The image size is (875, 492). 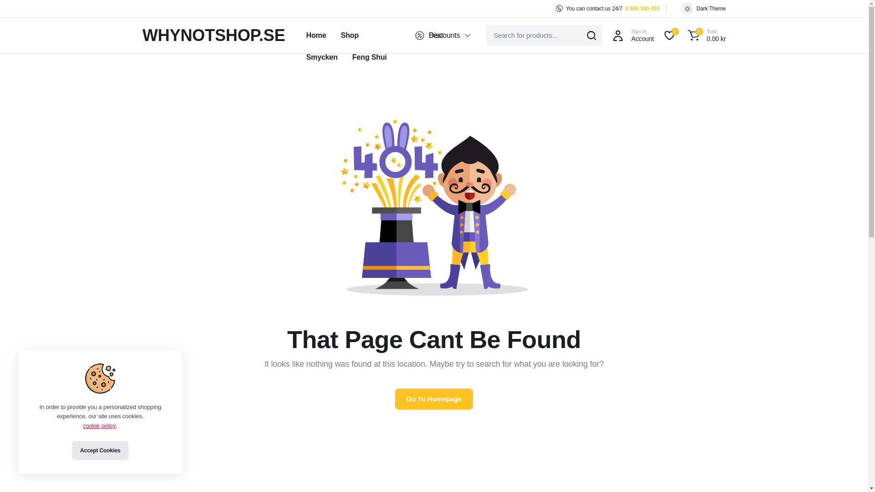 What do you see at coordinates (213, 36) in the screenshot?
I see `WHYNOTSHOP.SE` at bounding box center [213, 36].